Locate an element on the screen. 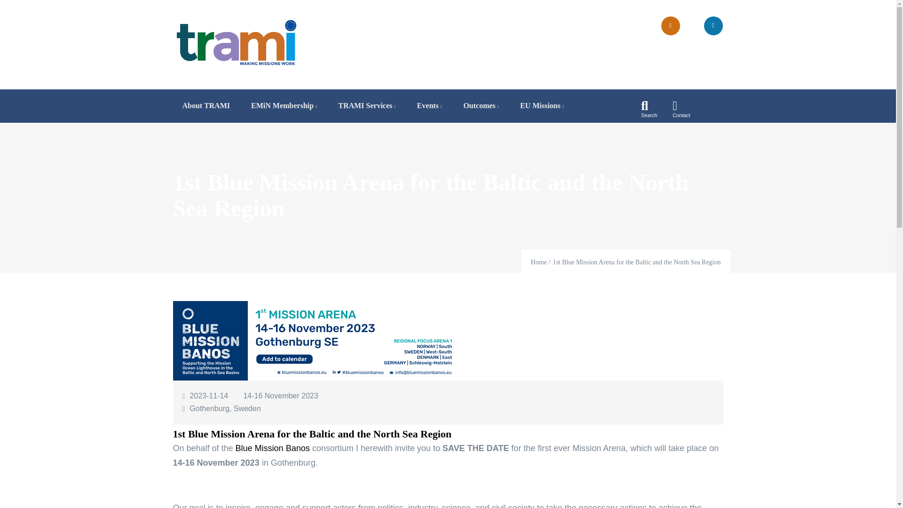 The width and height of the screenshot is (903, 508). EU Missions is located at coordinates (542, 106).